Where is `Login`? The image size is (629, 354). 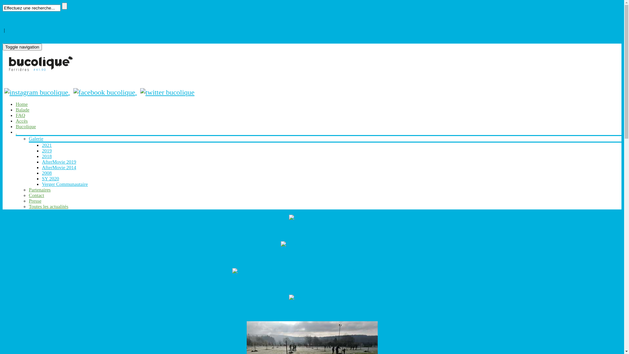
Login is located at coordinates (9, 36).